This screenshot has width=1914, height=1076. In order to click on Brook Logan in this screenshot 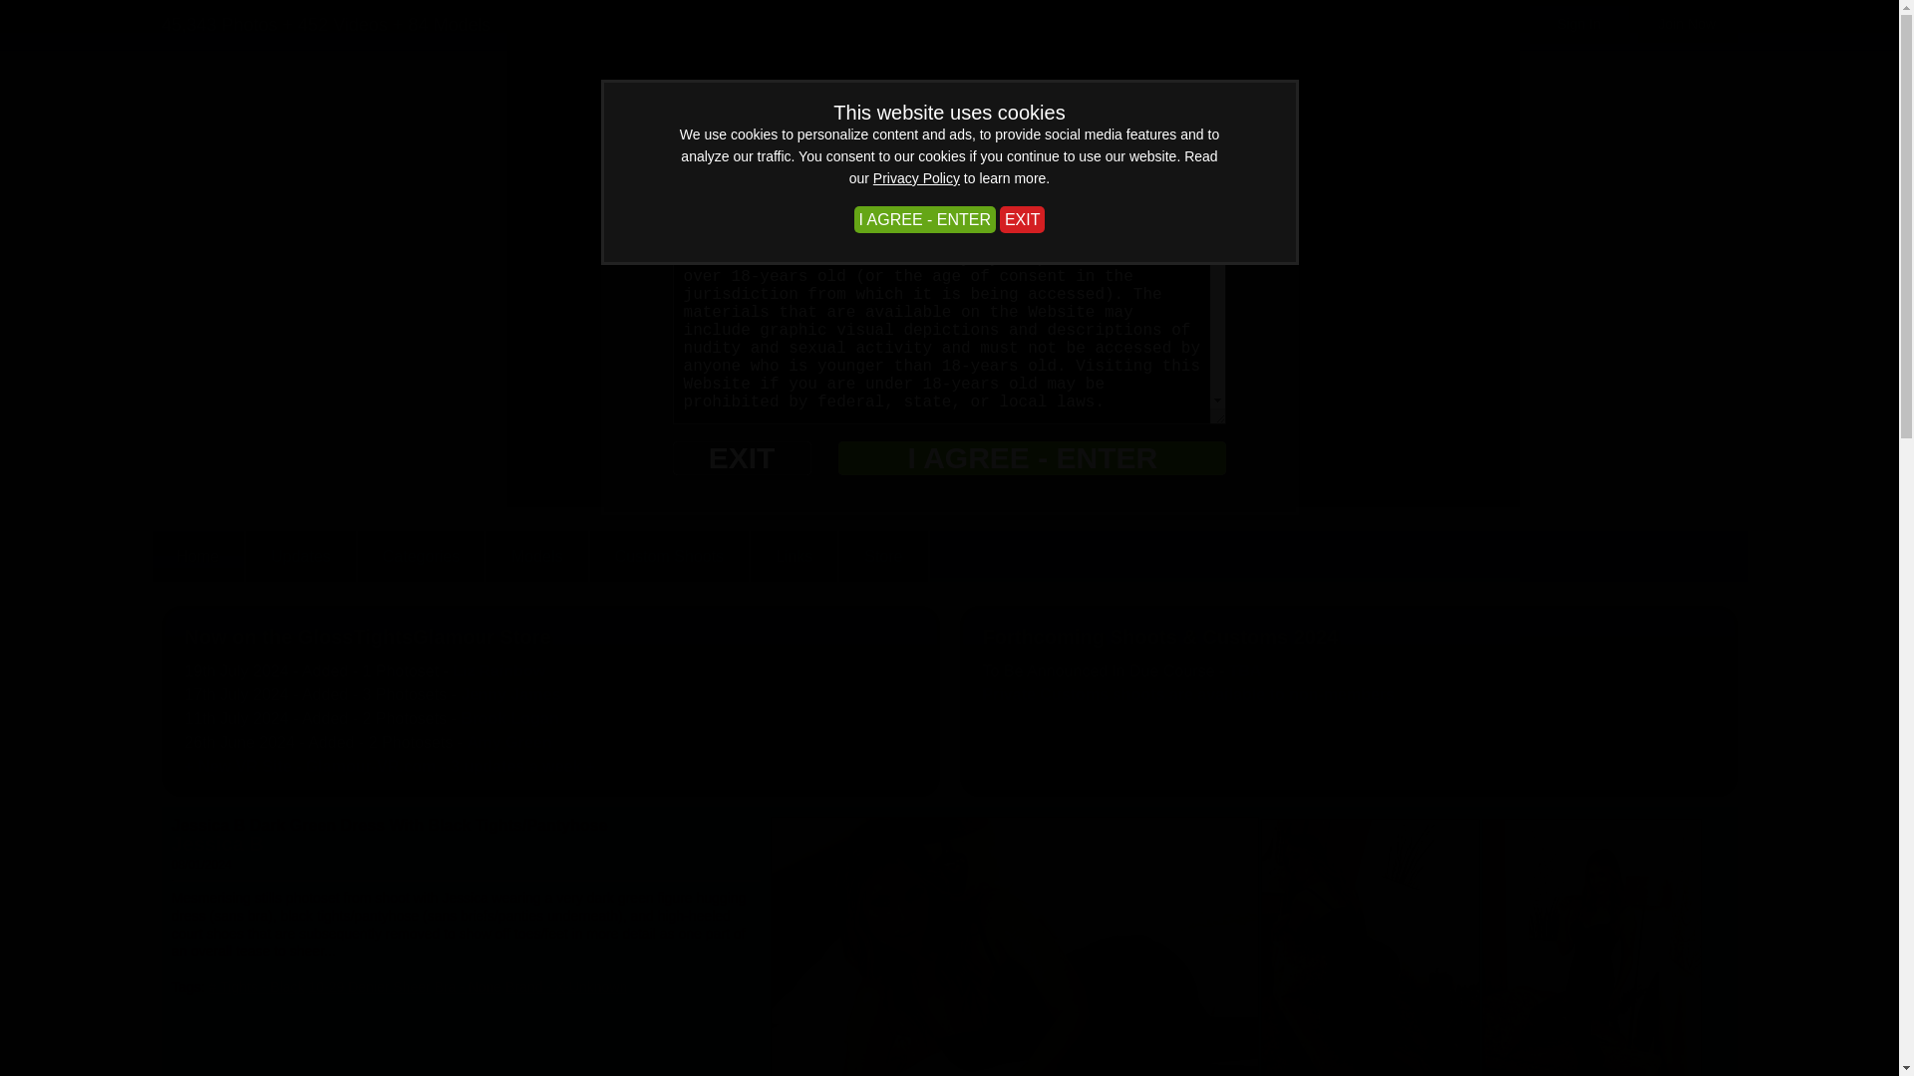, I will do `click(509, 718)`.